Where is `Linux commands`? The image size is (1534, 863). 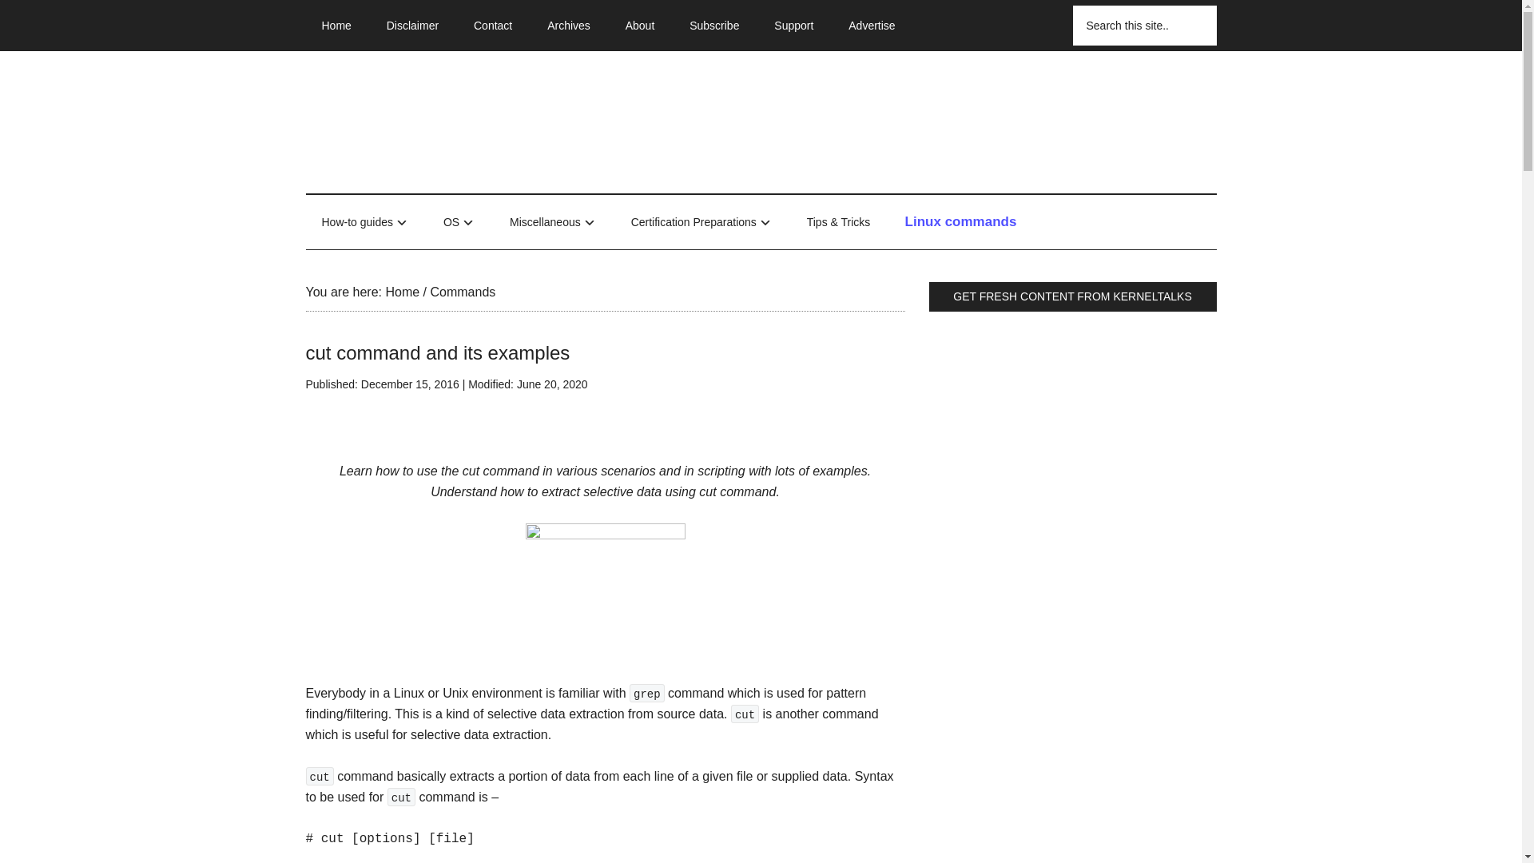
Linux commands is located at coordinates (960, 222).